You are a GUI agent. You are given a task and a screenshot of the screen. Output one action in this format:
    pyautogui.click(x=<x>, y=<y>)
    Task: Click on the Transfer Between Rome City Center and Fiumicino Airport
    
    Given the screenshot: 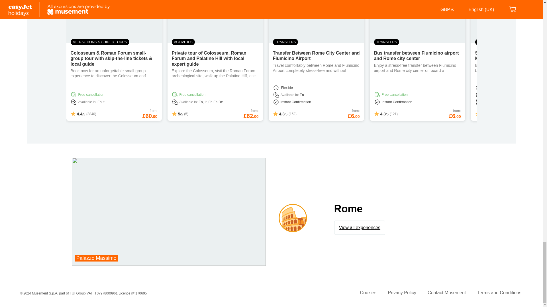 What is the action you would take?
    pyautogui.click(x=402, y=293)
    